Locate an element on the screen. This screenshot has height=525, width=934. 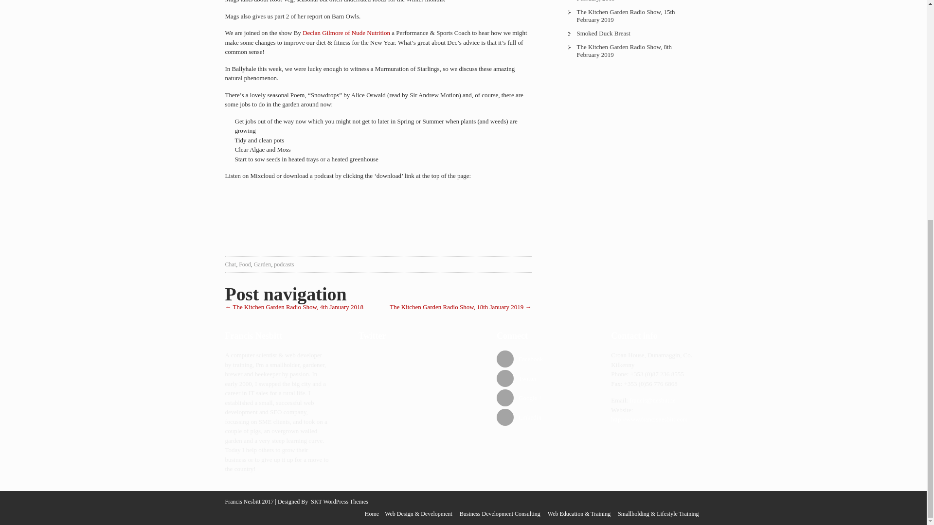
Food is located at coordinates (245, 264).